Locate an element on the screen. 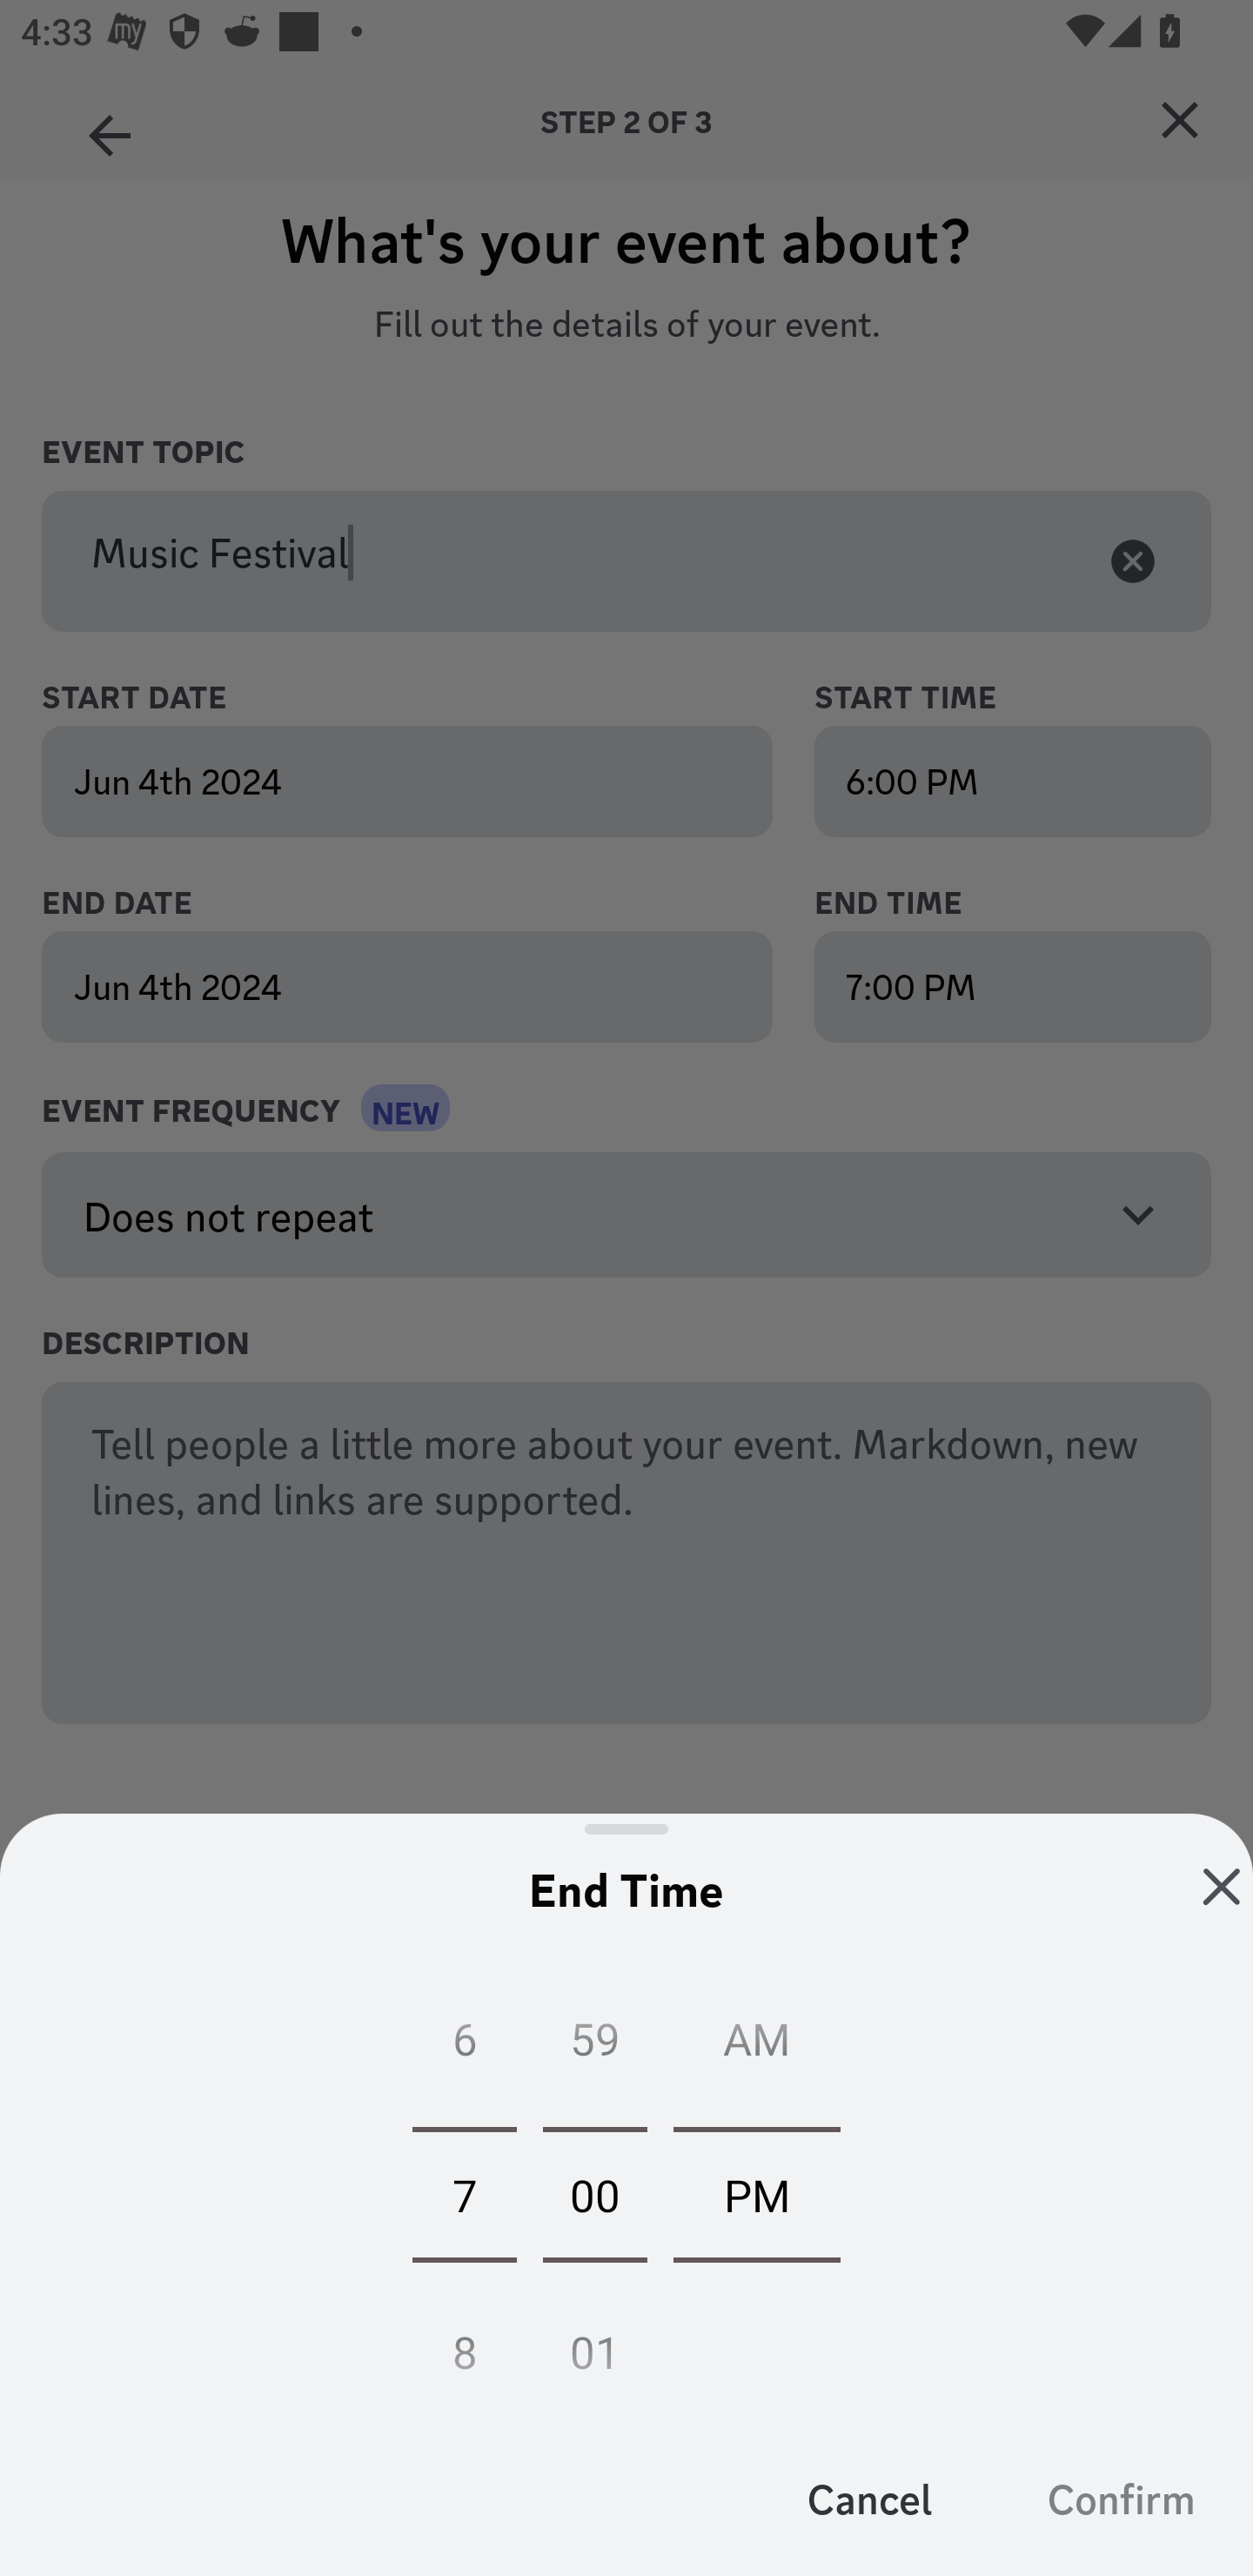 The image size is (1253, 2576). 00 is located at coordinates (595, 2194).